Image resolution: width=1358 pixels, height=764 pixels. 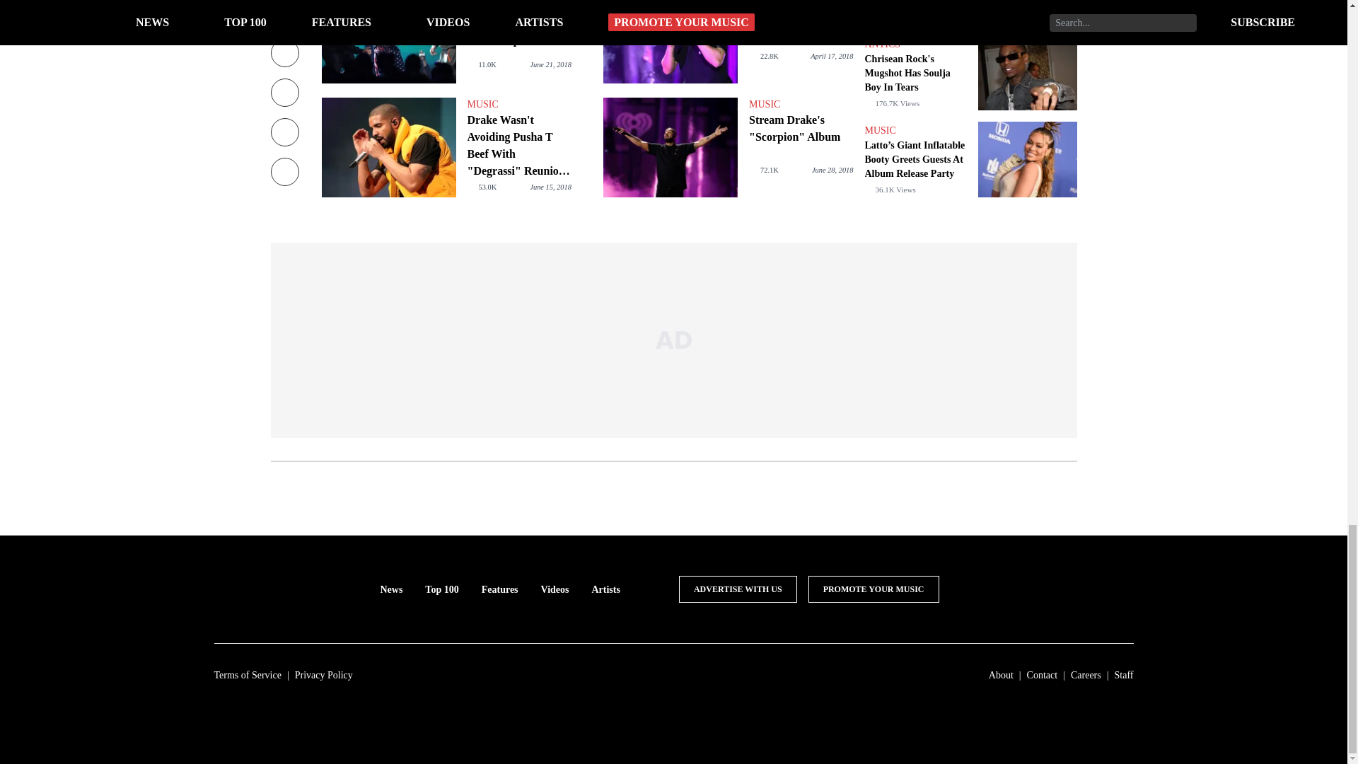 I want to click on Stream Drake's "Scorpion" Album, so click(x=670, y=147).